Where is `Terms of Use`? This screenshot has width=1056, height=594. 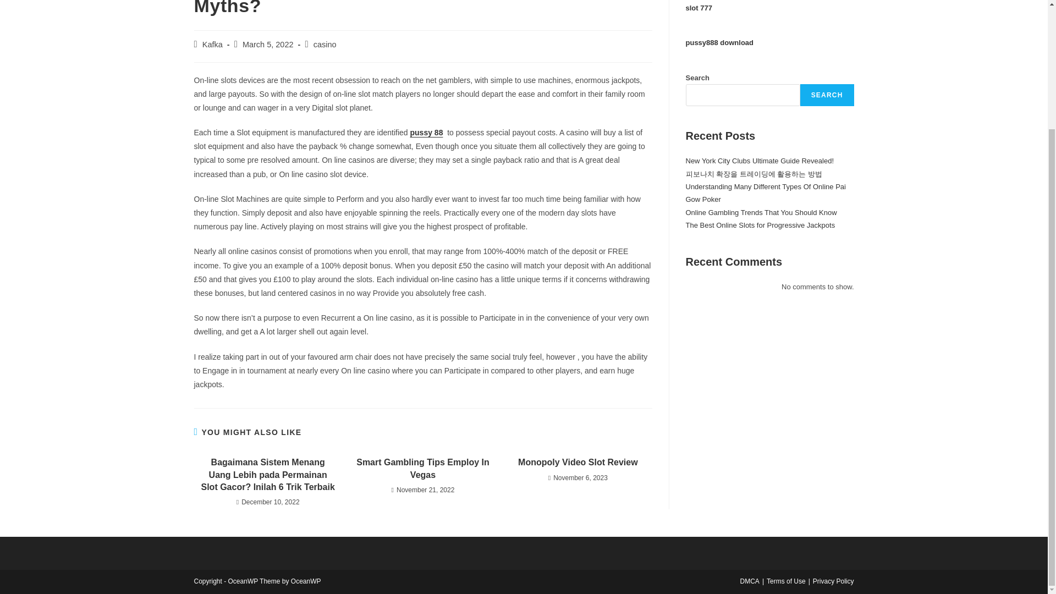 Terms of Use is located at coordinates (785, 581).